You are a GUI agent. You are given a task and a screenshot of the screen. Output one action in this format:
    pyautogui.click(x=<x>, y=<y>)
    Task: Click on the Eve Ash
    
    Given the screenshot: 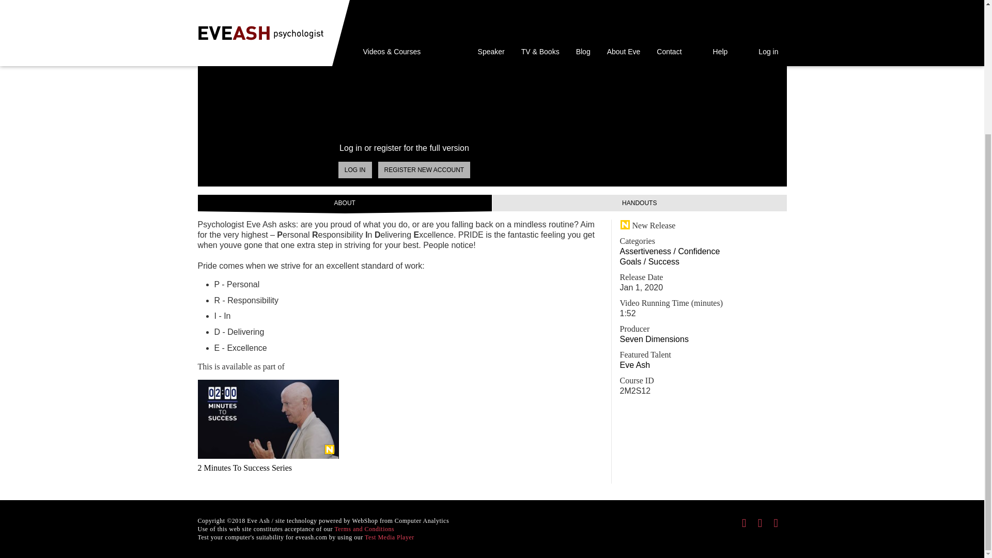 What is the action you would take?
    pyautogui.click(x=636, y=365)
    